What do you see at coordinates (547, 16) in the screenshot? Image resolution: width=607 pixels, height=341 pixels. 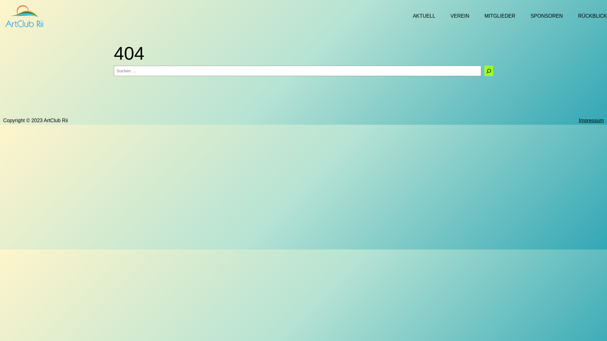 I see `SPONSOREN` at bounding box center [547, 16].